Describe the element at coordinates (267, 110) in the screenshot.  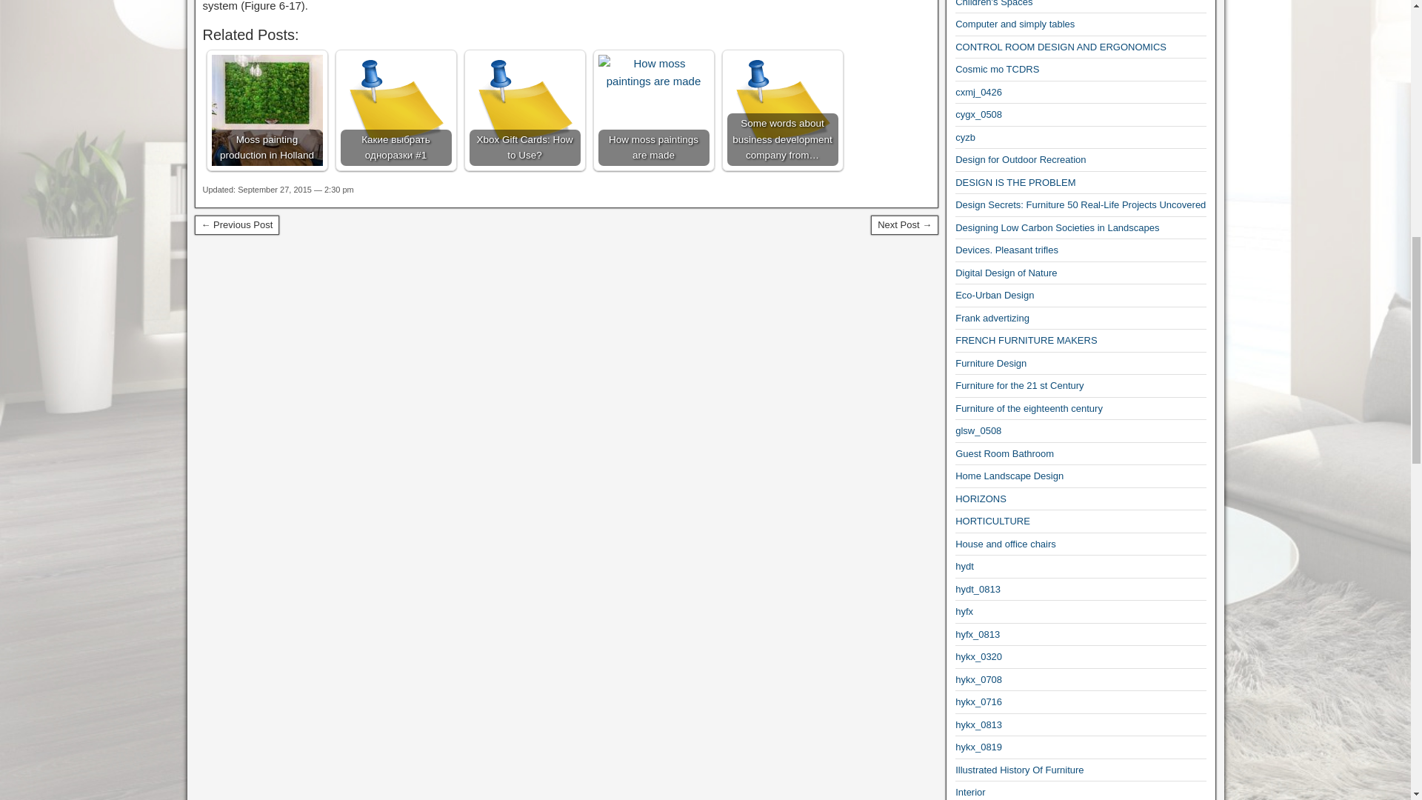
I see `Moss painting production in Holland` at that location.